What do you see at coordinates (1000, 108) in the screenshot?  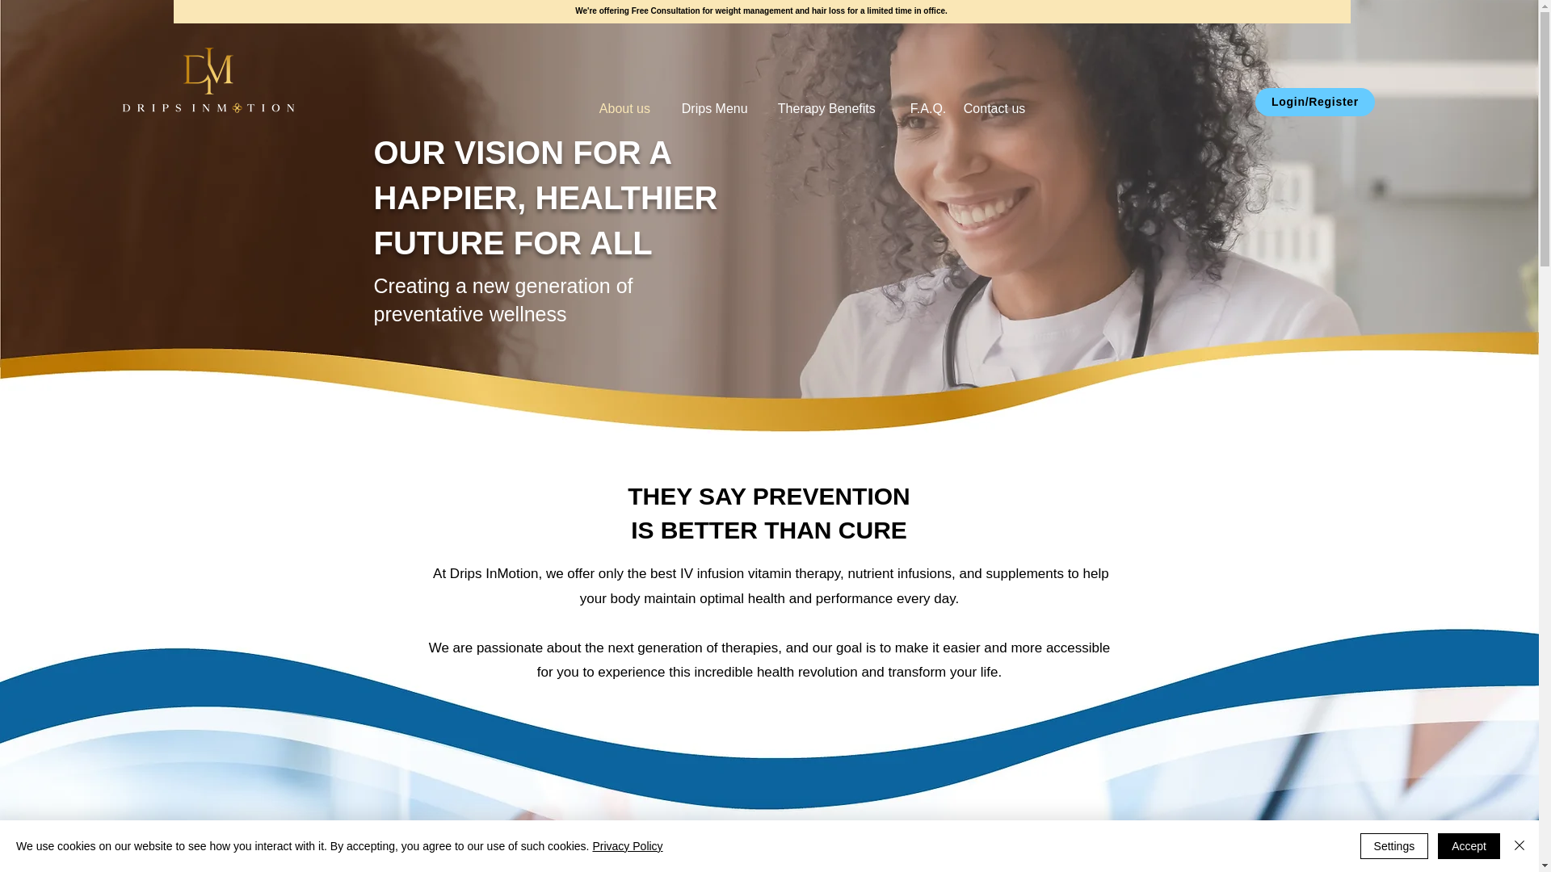 I see `Contact us` at bounding box center [1000, 108].